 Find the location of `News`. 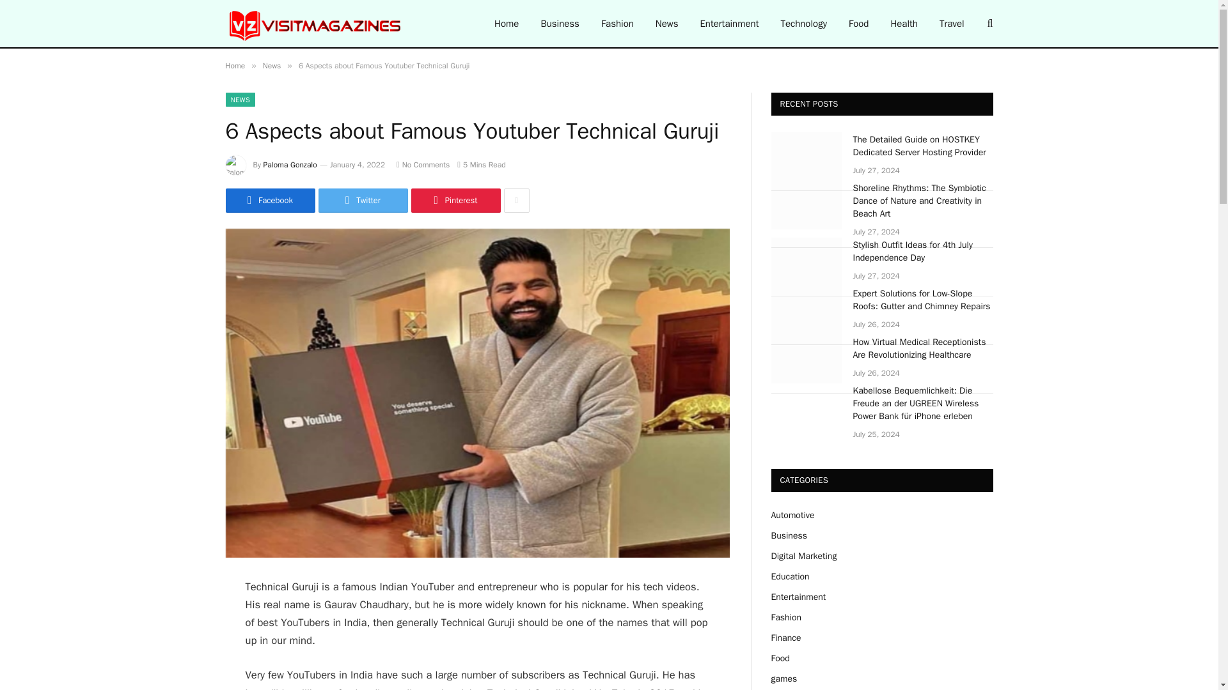

News is located at coordinates (666, 24).